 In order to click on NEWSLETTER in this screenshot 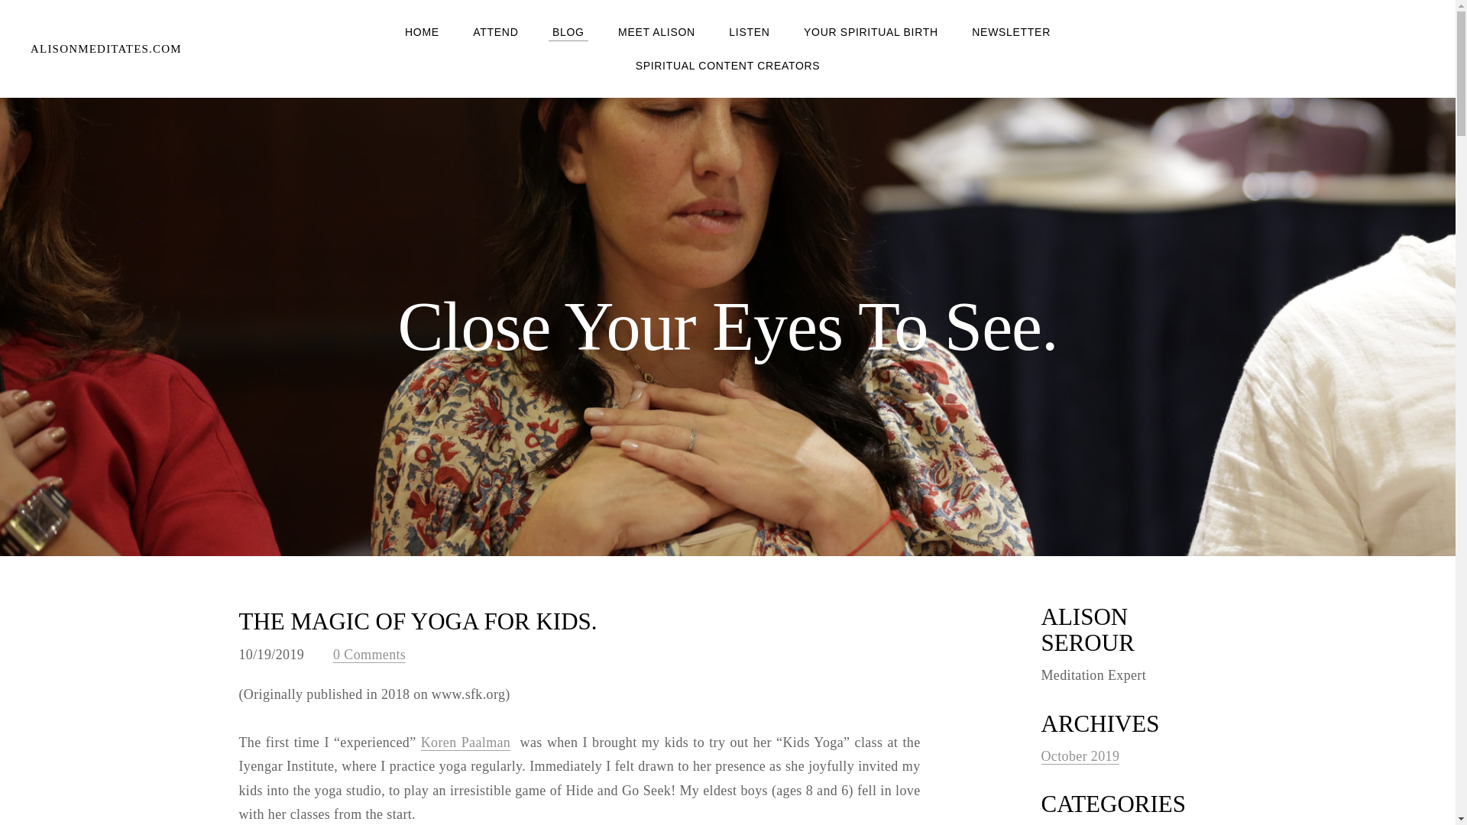, I will do `click(1011, 32)`.